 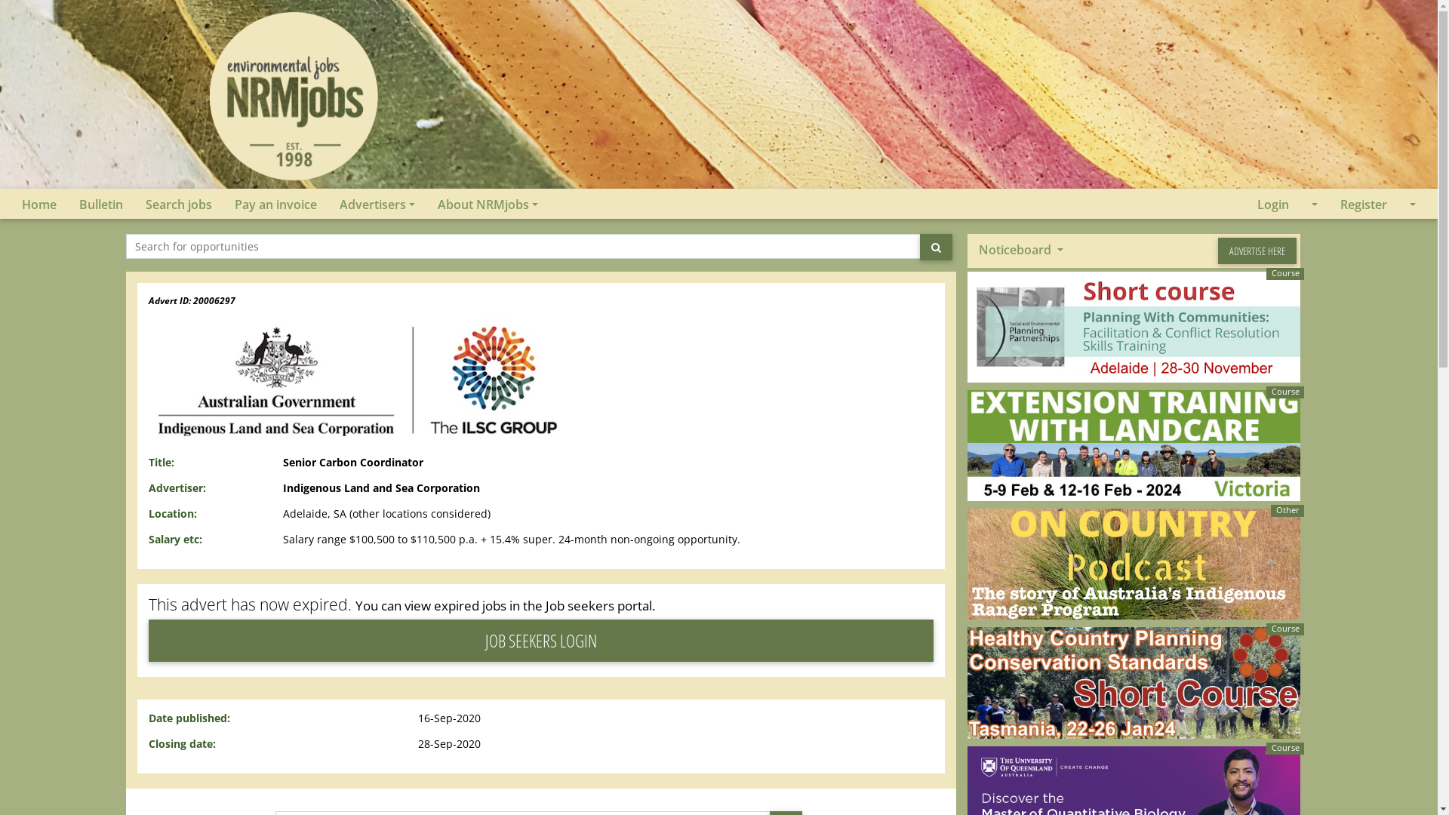 What do you see at coordinates (101, 204) in the screenshot?
I see `Bulletin` at bounding box center [101, 204].